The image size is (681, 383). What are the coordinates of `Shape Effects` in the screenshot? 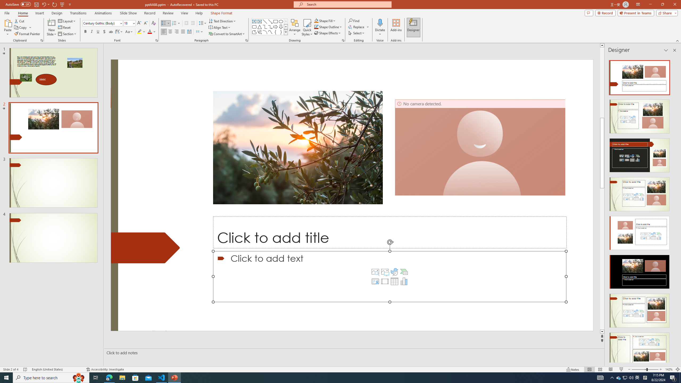 It's located at (328, 33).